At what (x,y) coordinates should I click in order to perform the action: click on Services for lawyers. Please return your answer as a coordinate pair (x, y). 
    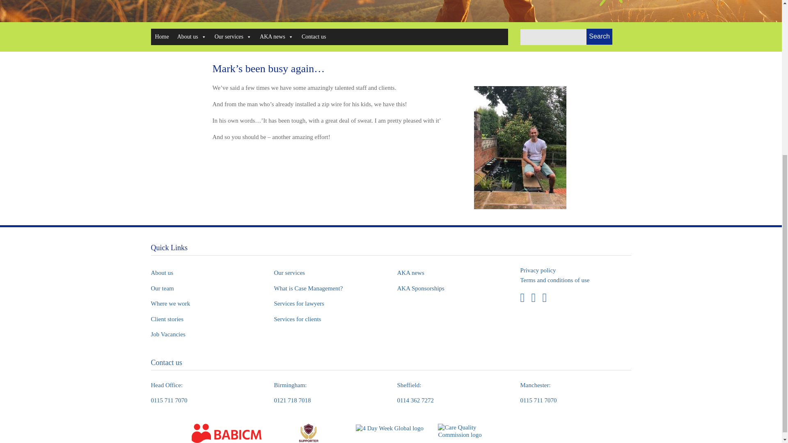
    Looking at the image, I should click on (299, 304).